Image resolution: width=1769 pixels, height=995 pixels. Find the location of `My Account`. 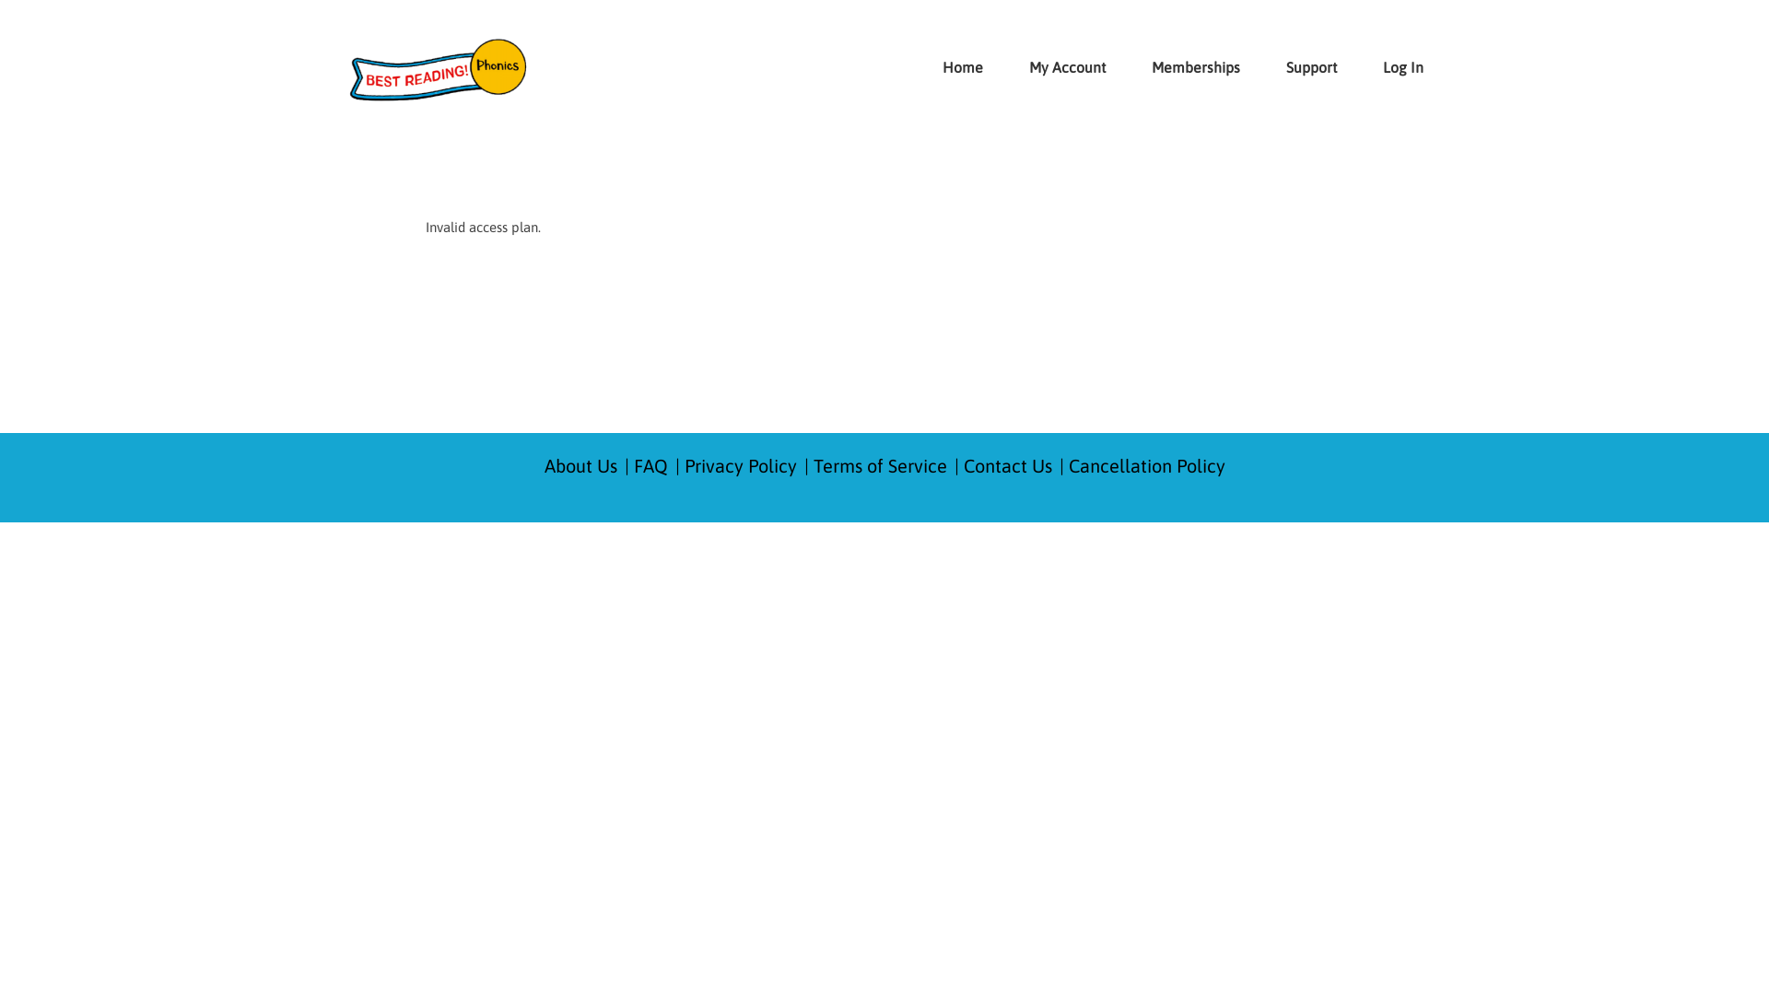

My Account is located at coordinates (1054, 67).